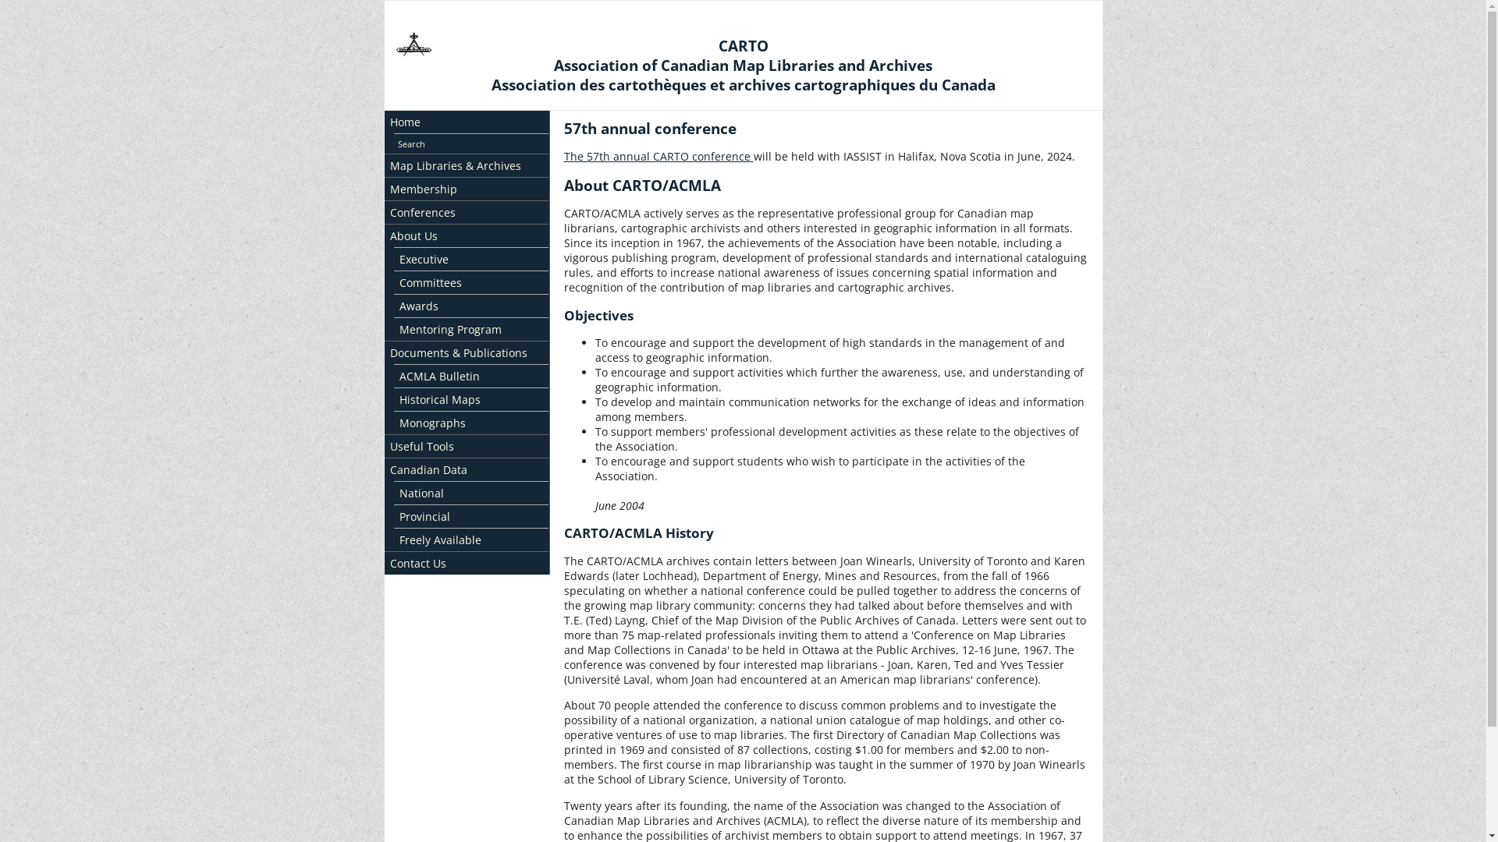  I want to click on Useful Tools, so click(465, 446).